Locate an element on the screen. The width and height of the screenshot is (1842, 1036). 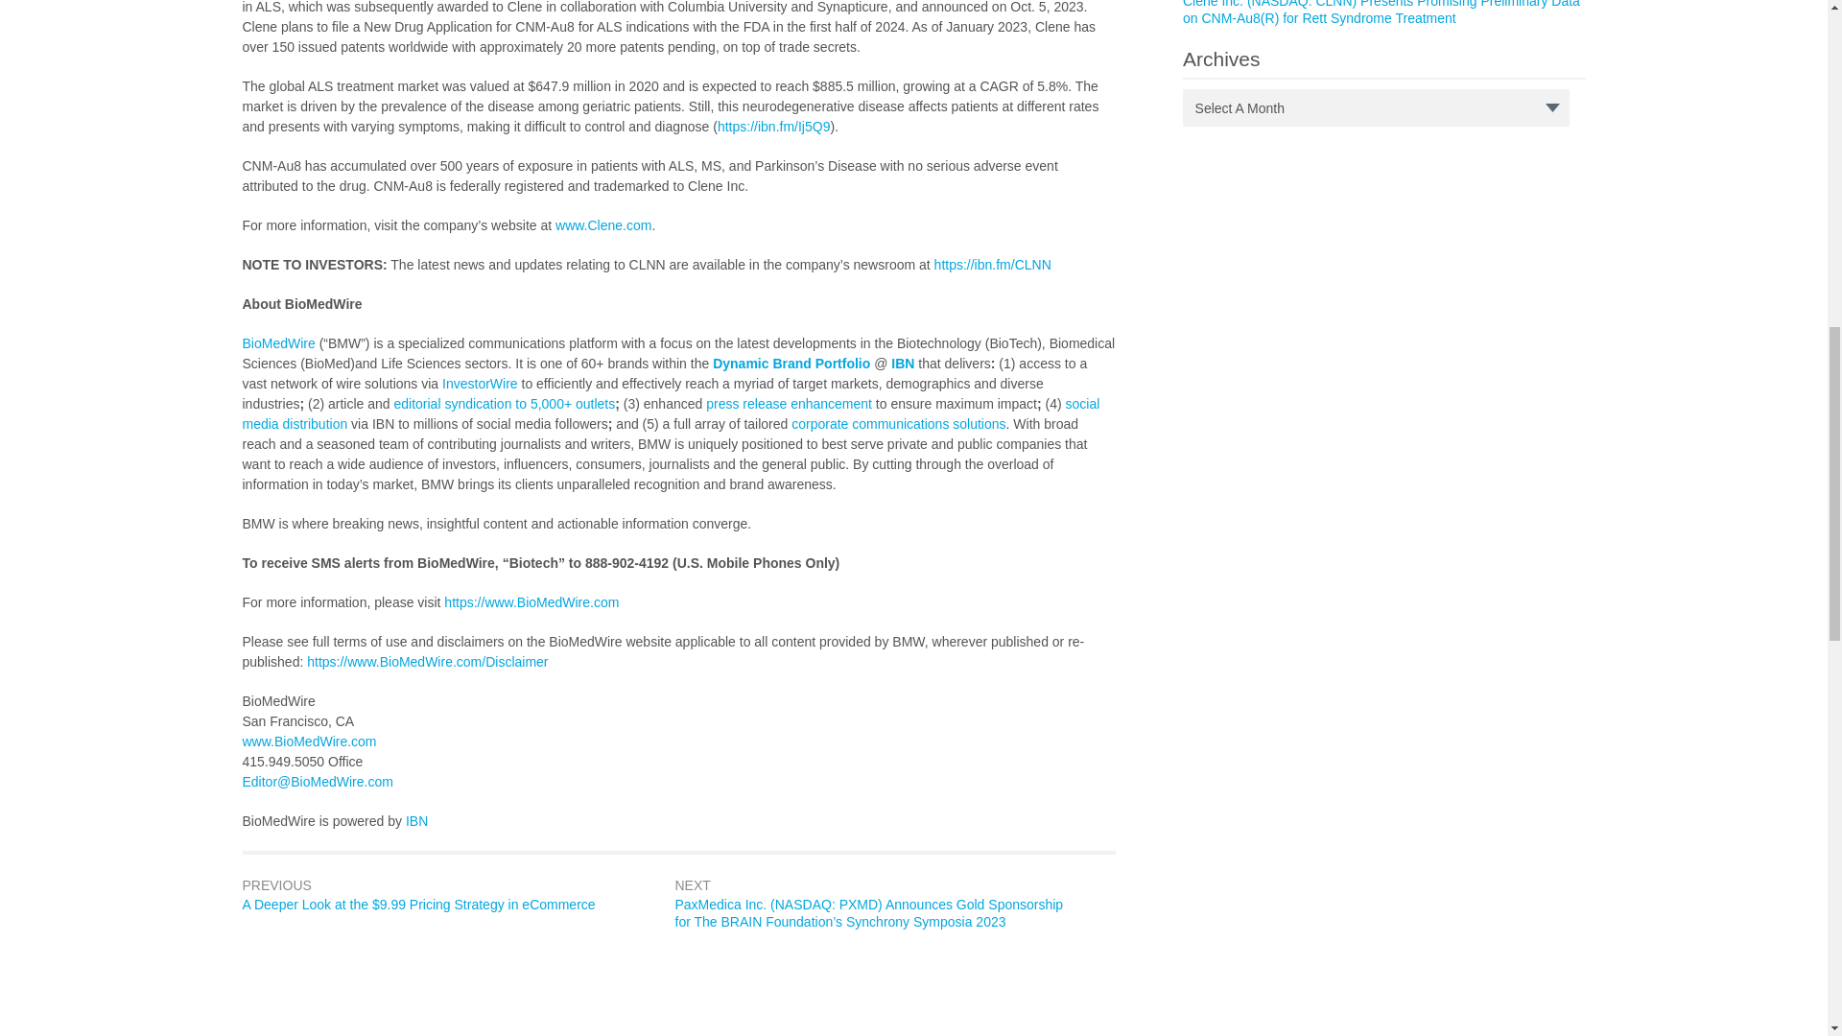
www.Clene.com is located at coordinates (603, 224).